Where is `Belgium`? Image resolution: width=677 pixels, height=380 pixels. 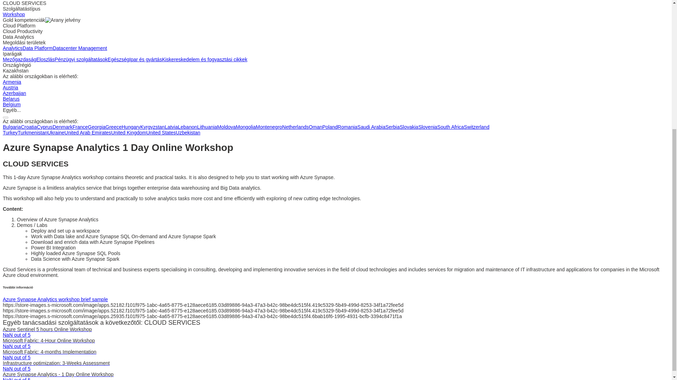 Belgium is located at coordinates (12, 104).